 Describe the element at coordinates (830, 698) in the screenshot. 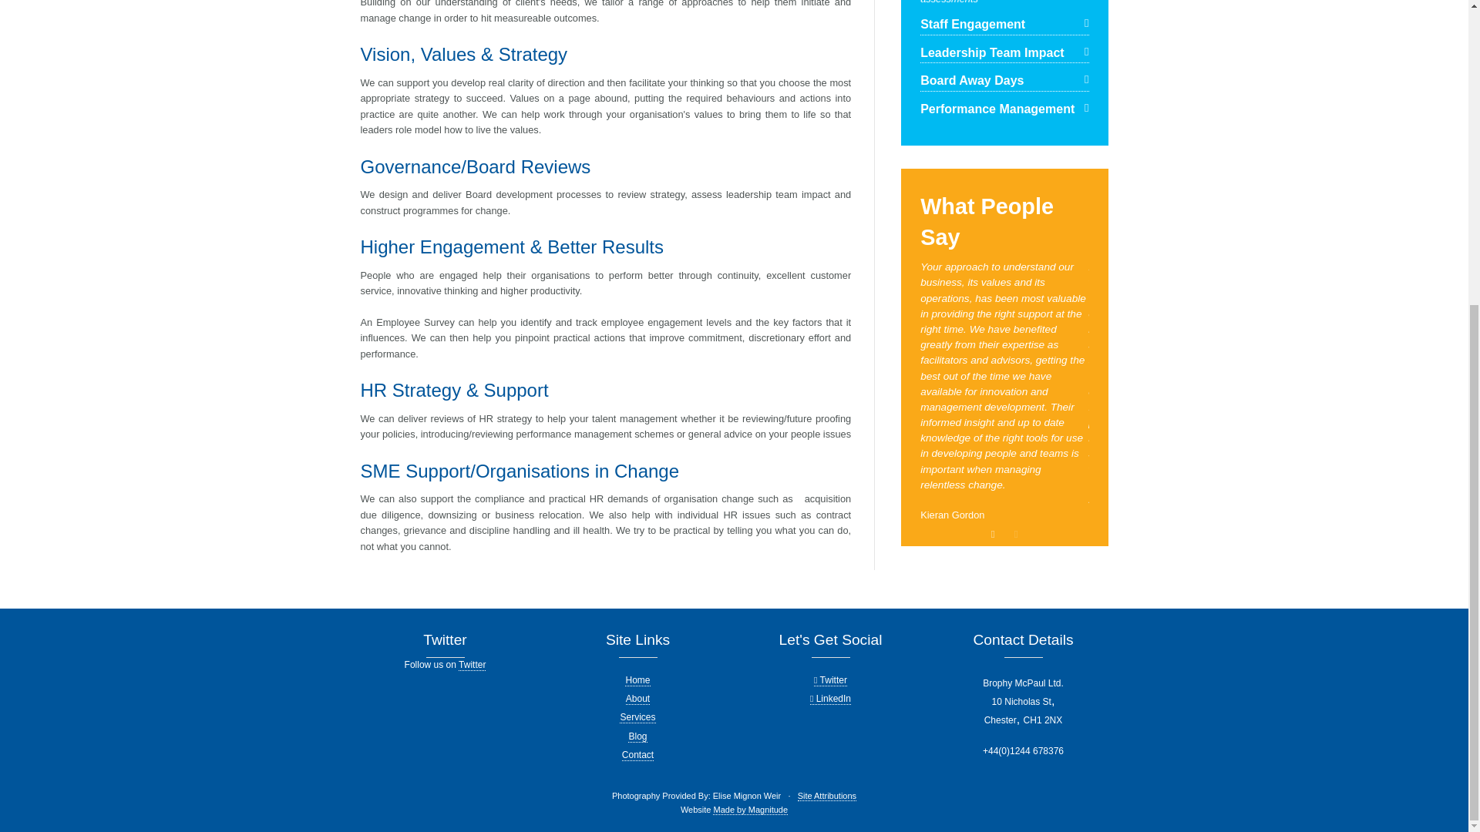

I see `LinkedIn` at that location.